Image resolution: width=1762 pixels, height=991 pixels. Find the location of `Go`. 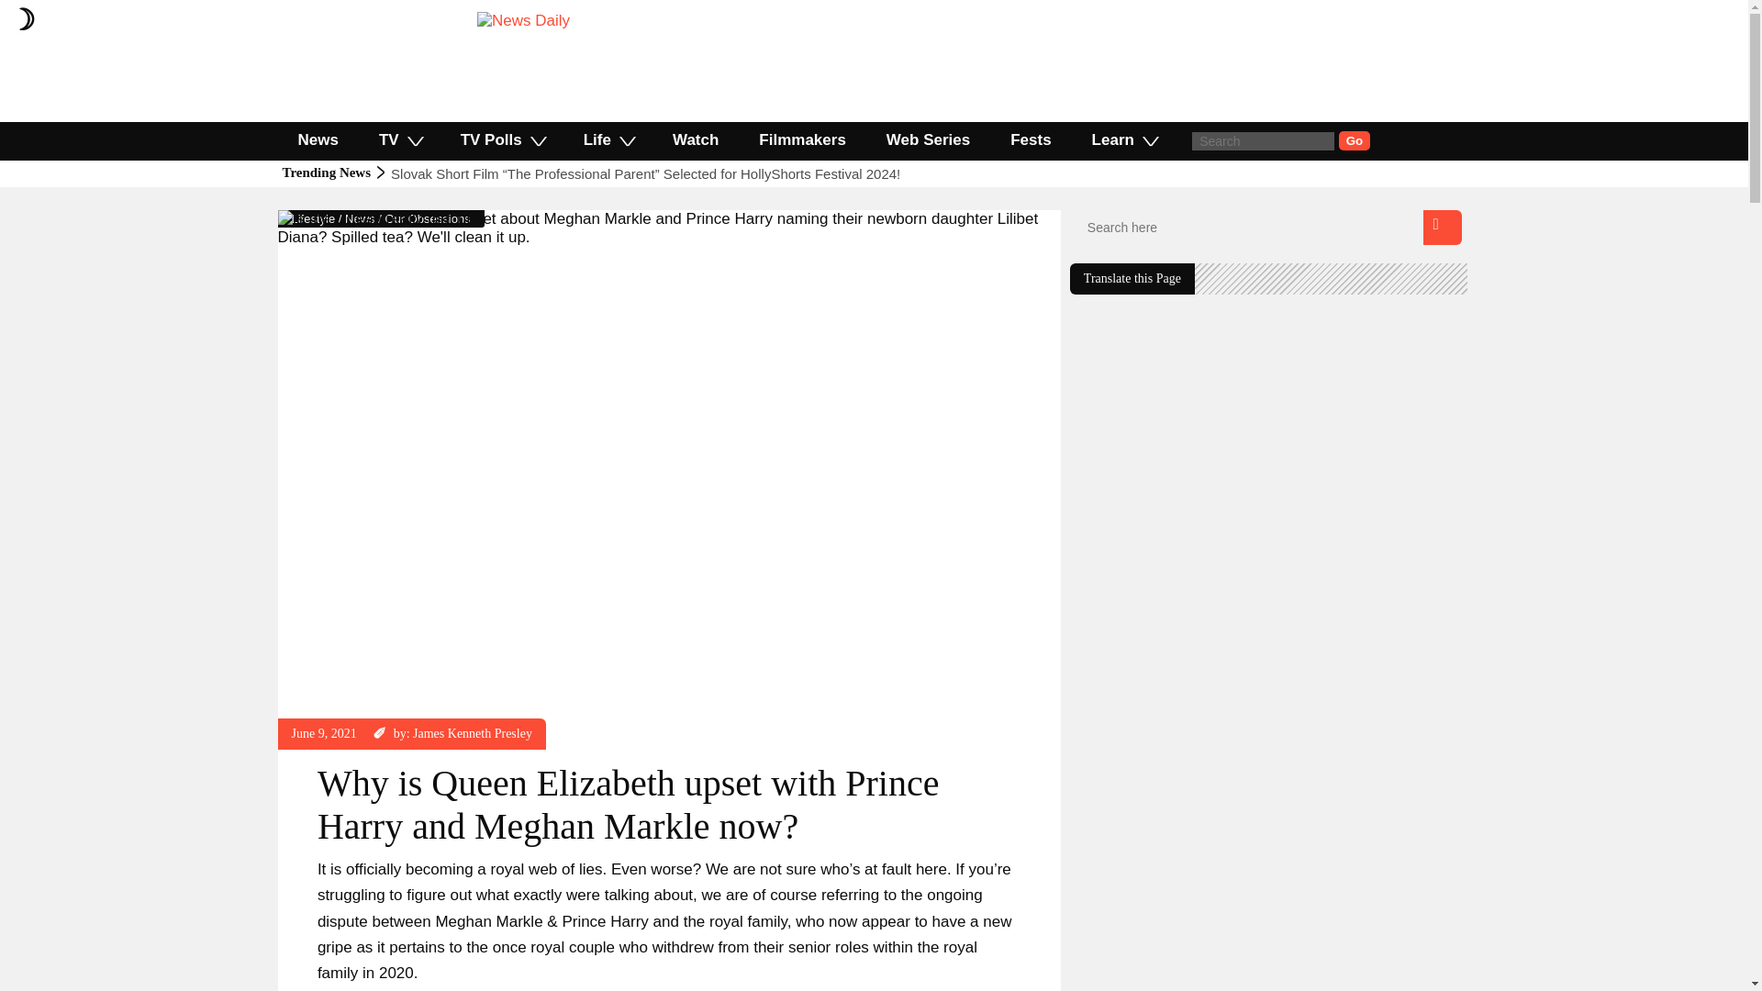

Go is located at coordinates (1355, 140).